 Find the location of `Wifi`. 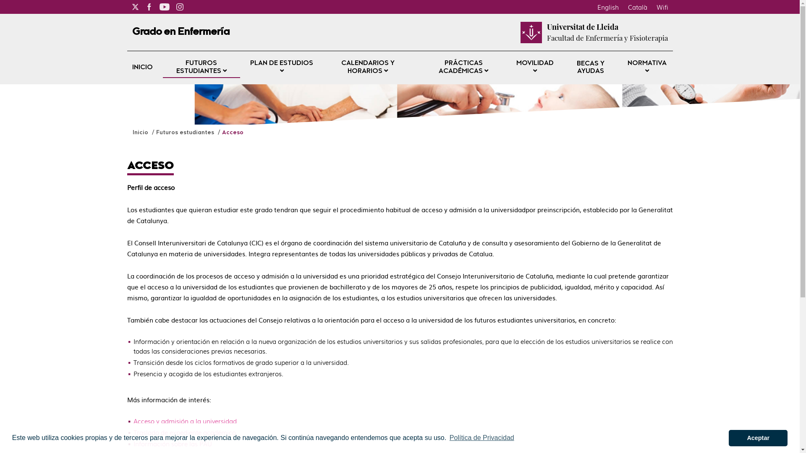

Wifi is located at coordinates (662, 7).